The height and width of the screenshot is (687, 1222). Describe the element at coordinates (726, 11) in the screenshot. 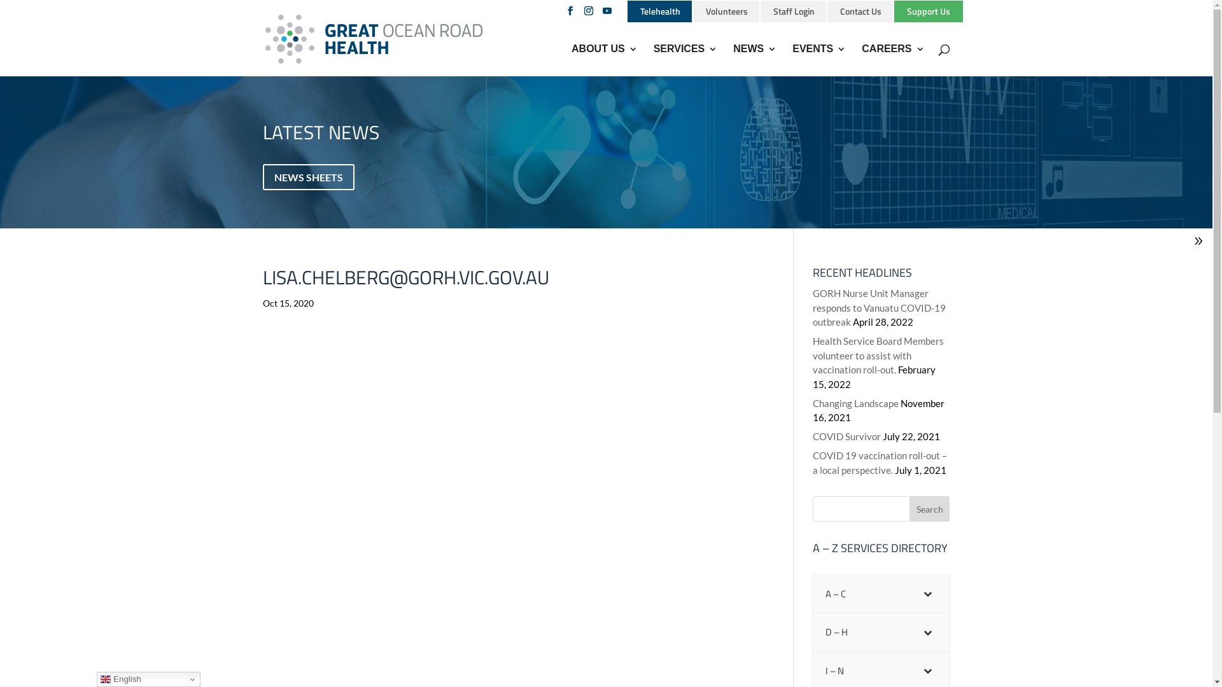

I see `Volunteers` at that location.